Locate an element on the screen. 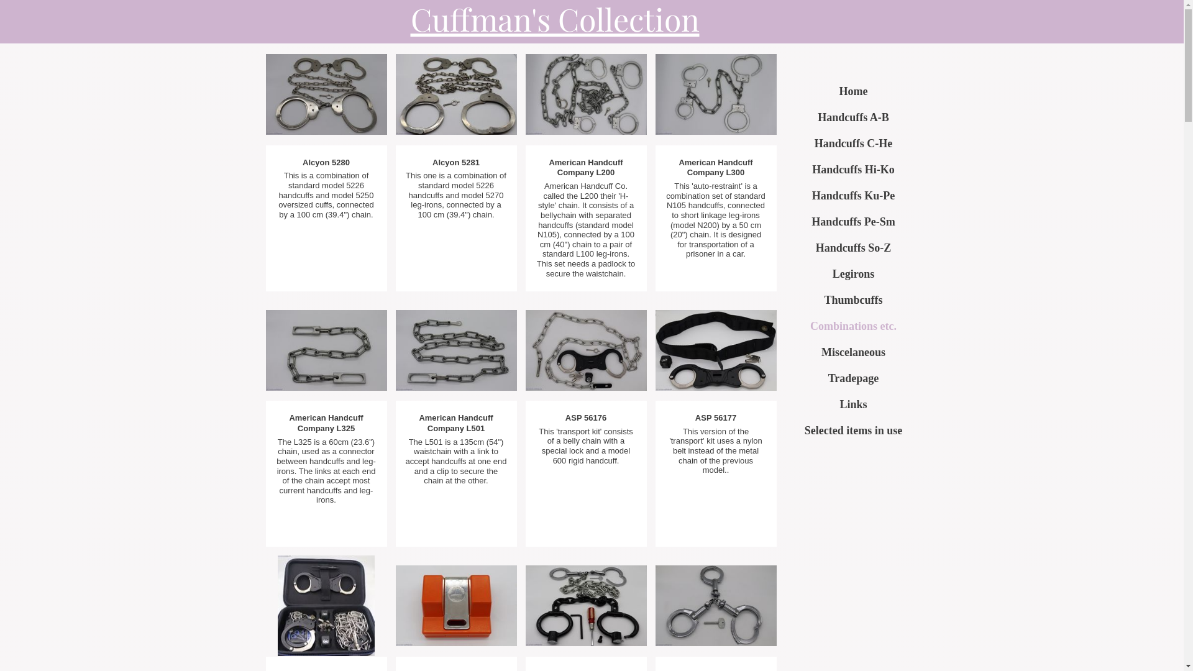 The width and height of the screenshot is (1193, 671). American Handcuff Company L200 is located at coordinates (587, 94).